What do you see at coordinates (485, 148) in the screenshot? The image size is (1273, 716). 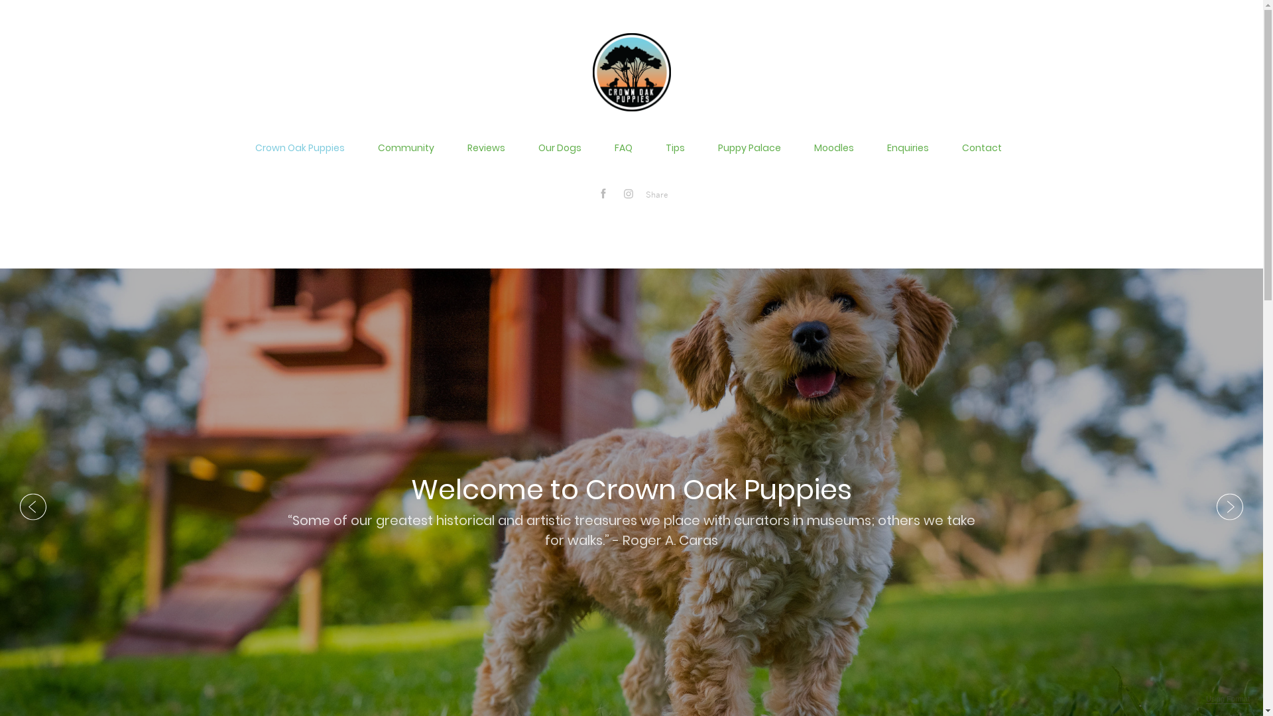 I see `Reviews` at bounding box center [485, 148].